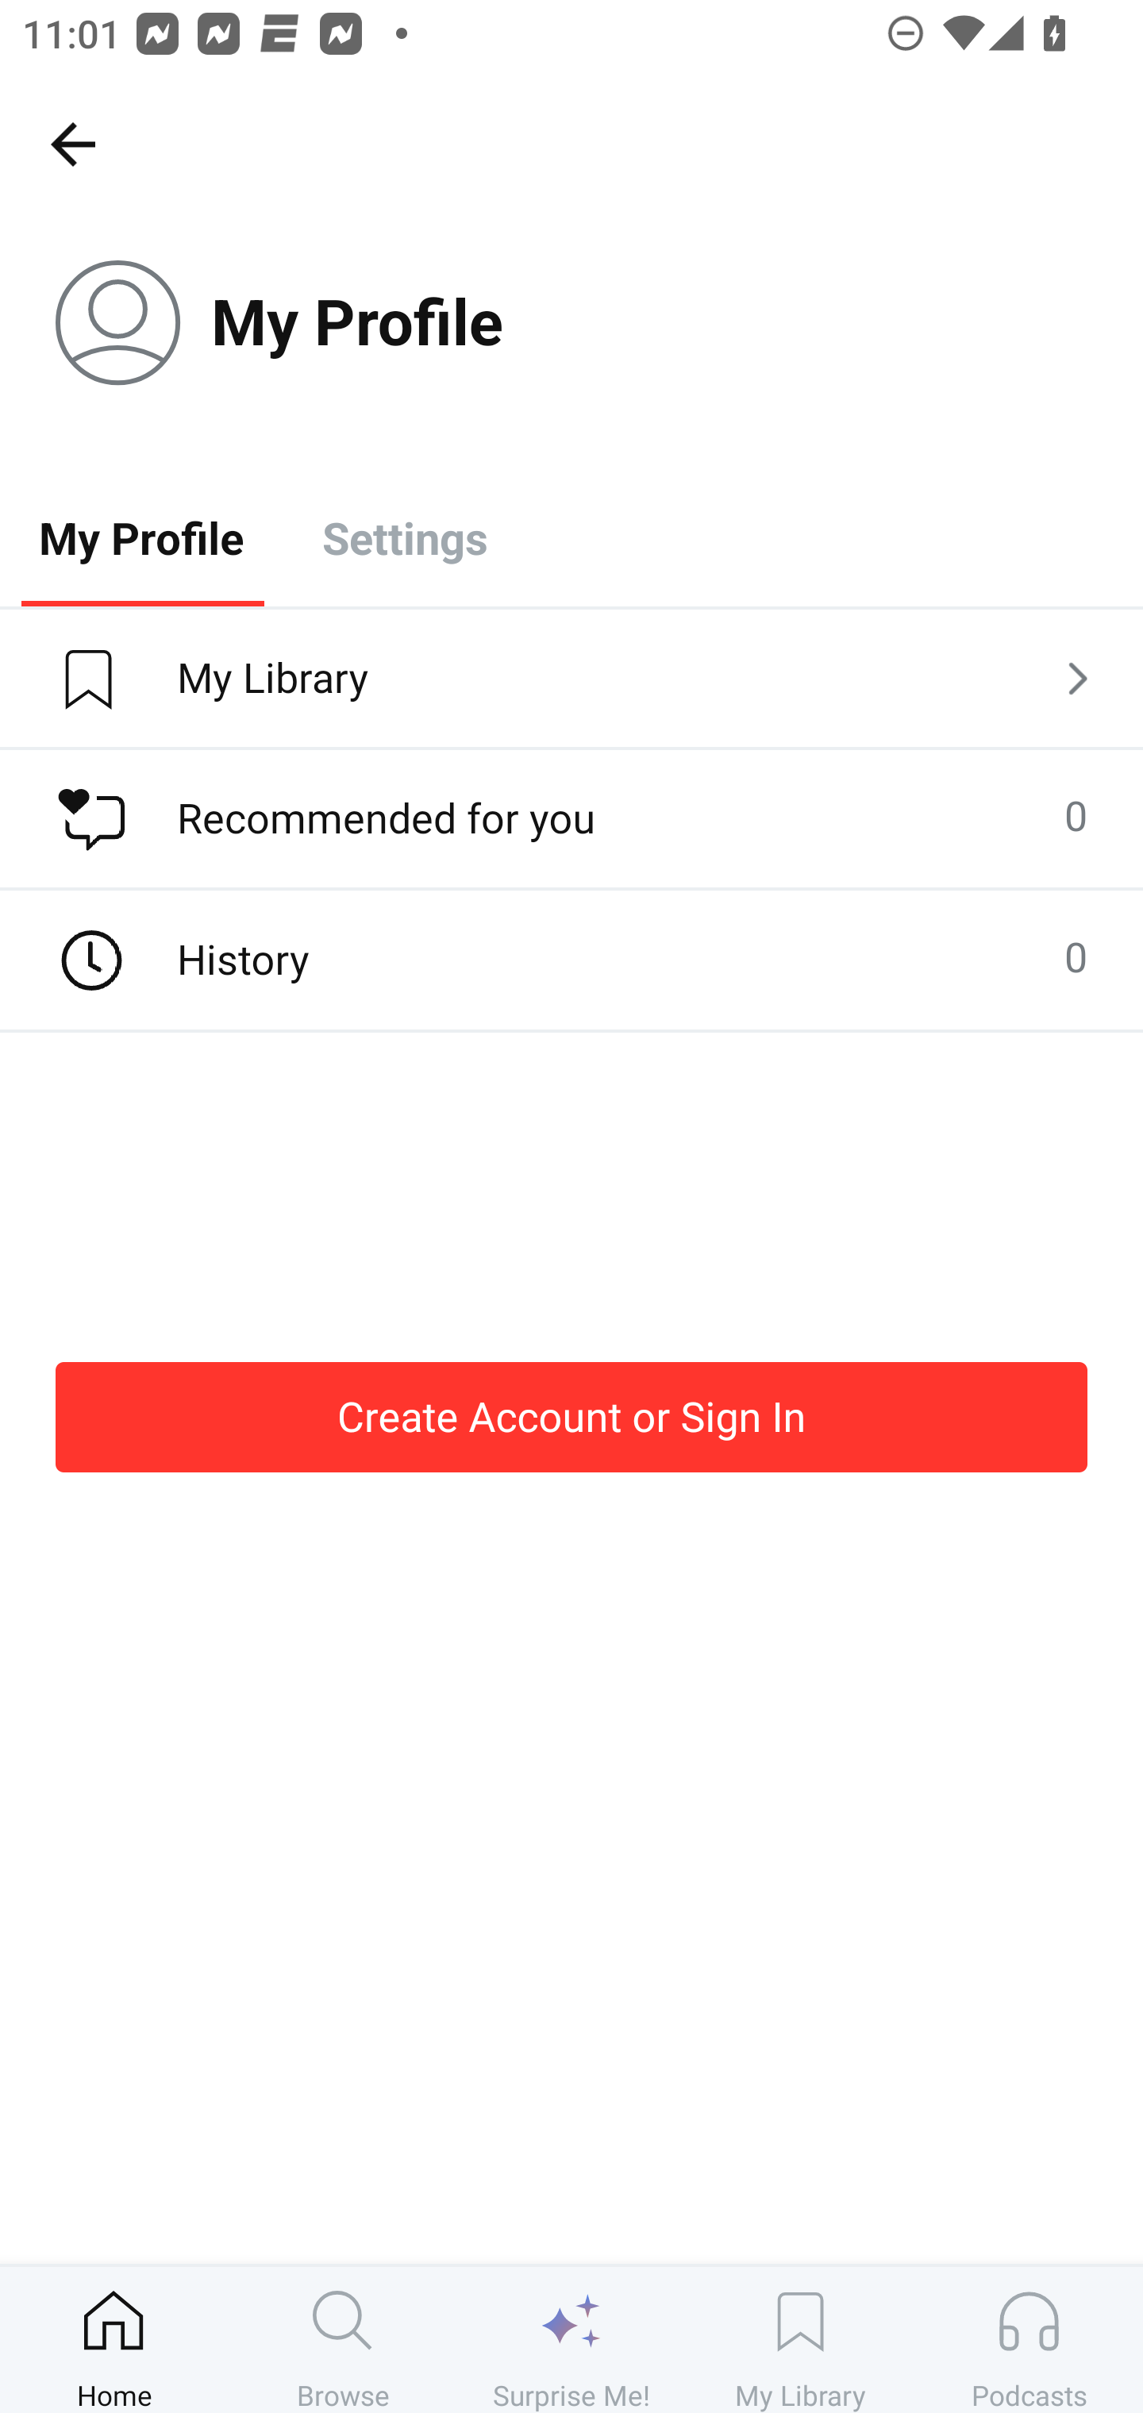 This screenshot has height=2413, width=1143. What do you see at coordinates (1029, 2339) in the screenshot?
I see `Podcasts` at bounding box center [1029, 2339].